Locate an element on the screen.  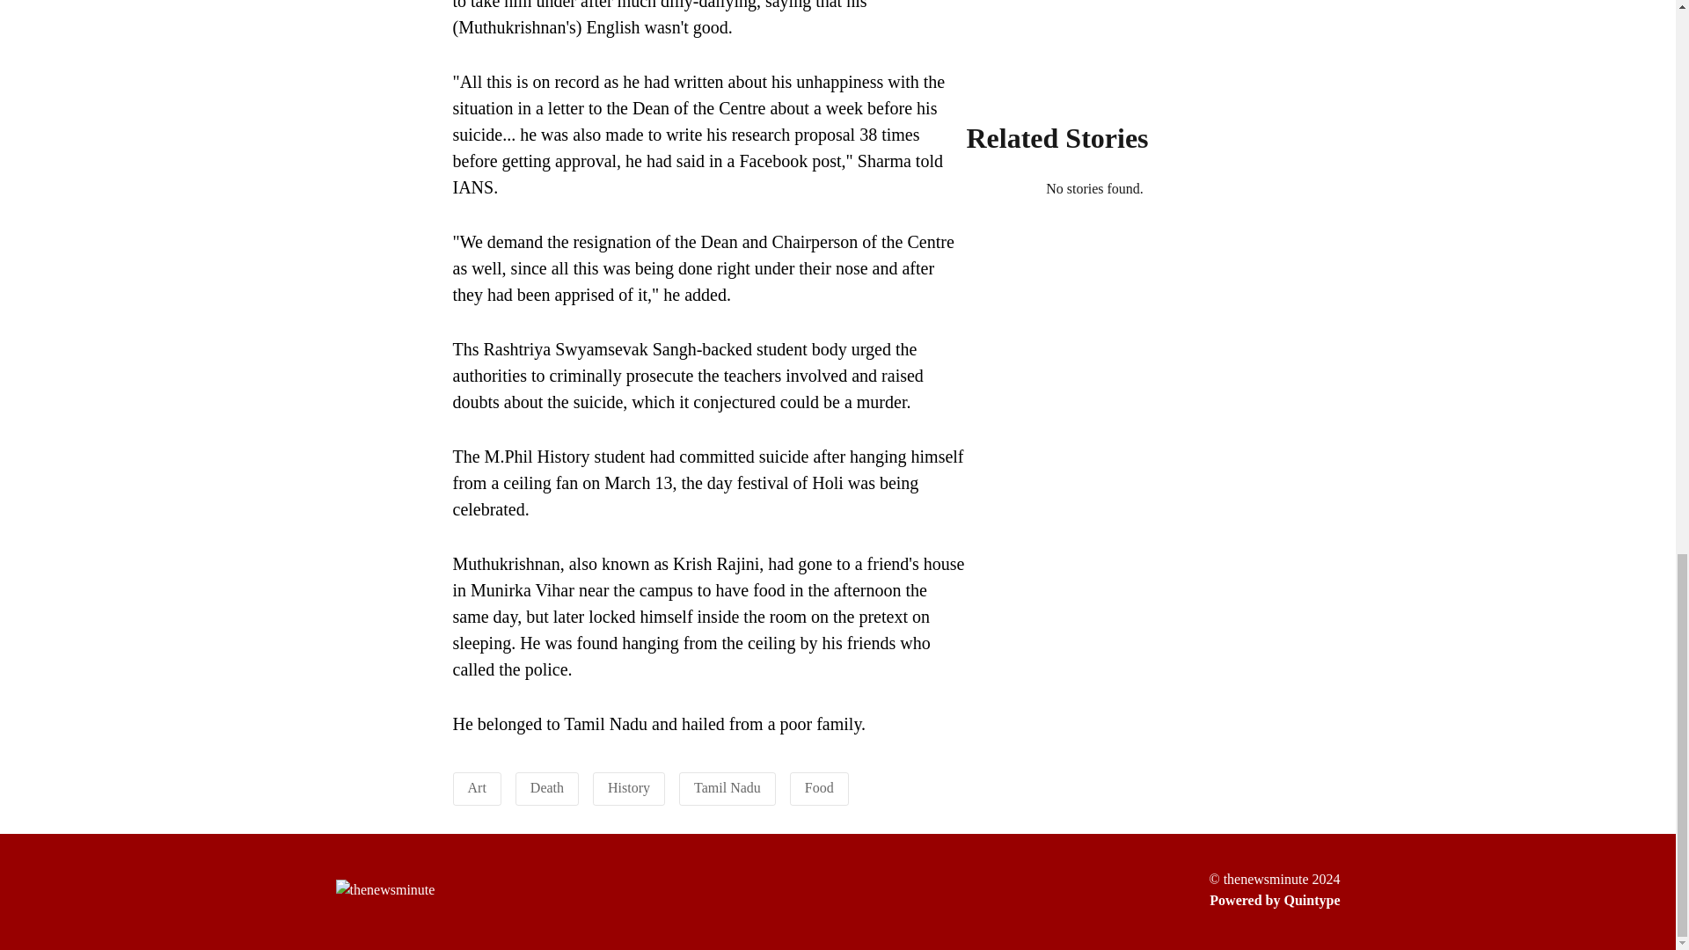
Tamil Nadu is located at coordinates (728, 786).